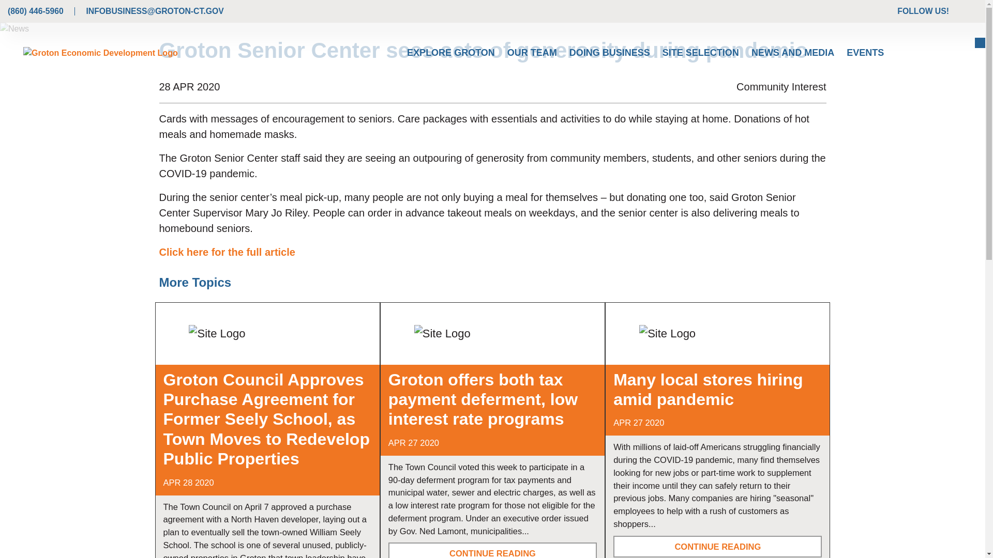  I want to click on OUR TEAM, so click(532, 53).